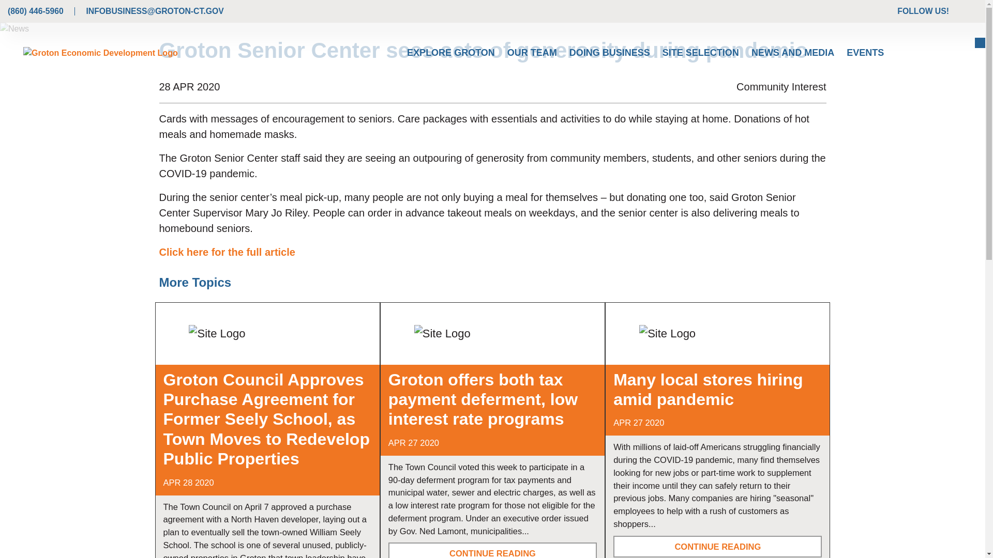  I want to click on OUR TEAM, so click(532, 53).